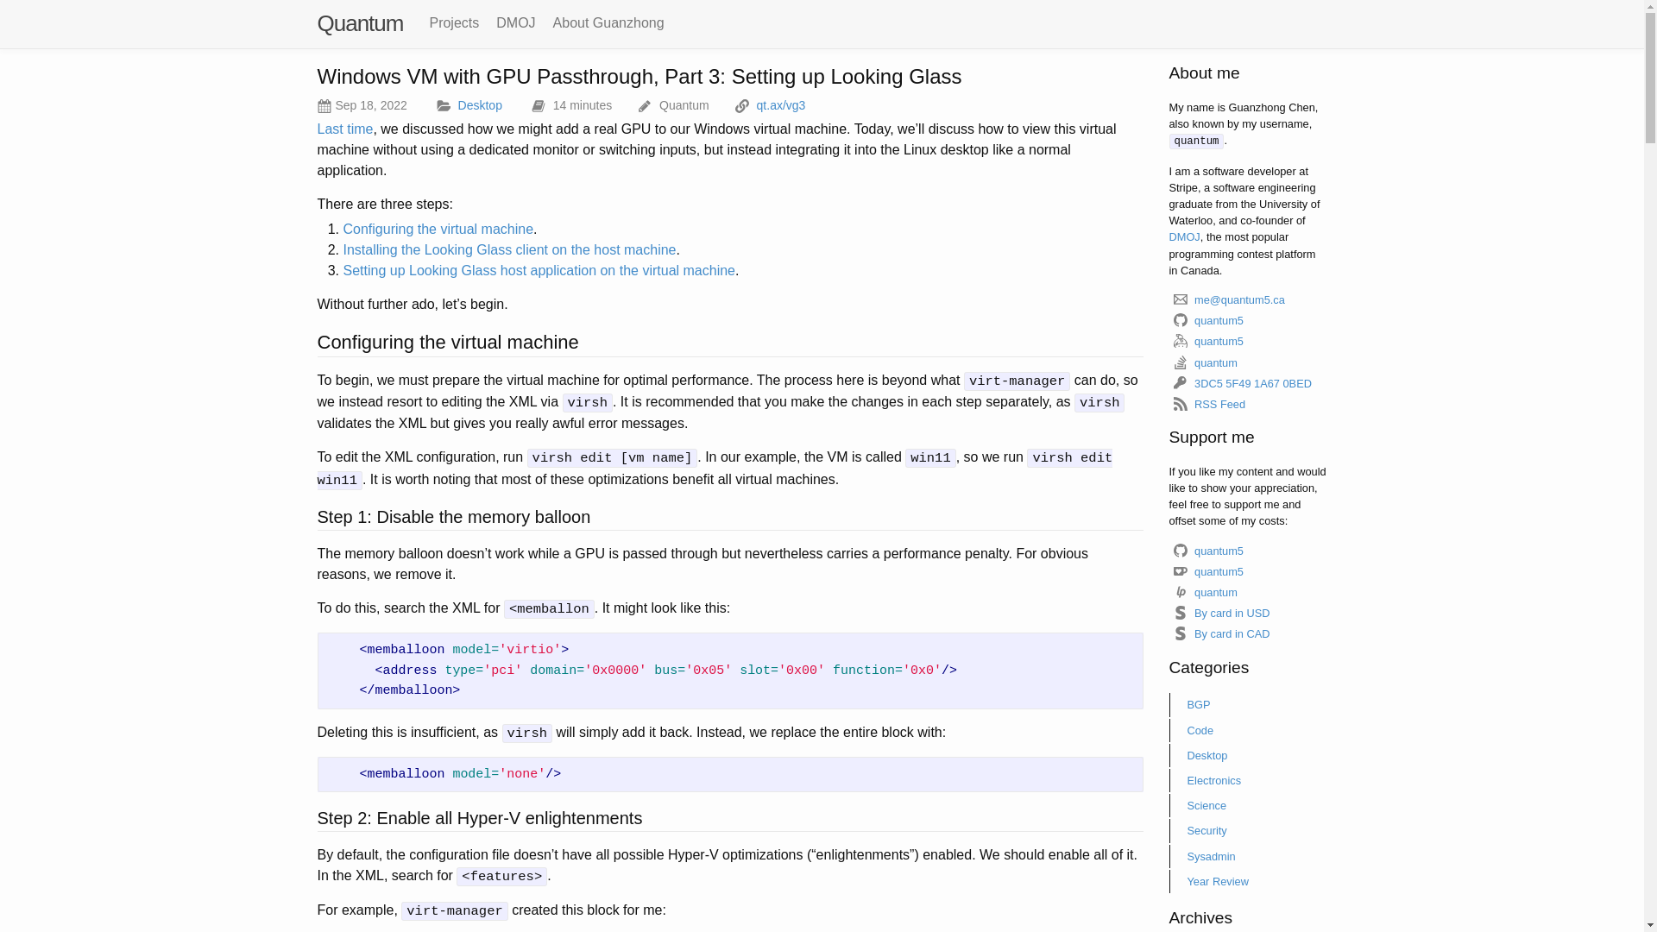 Image resolution: width=1657 pixels, height=932 pixels. Describe the element at coordinates (1209, 404) in the screenshot. I see `RSS Feed` at that location.